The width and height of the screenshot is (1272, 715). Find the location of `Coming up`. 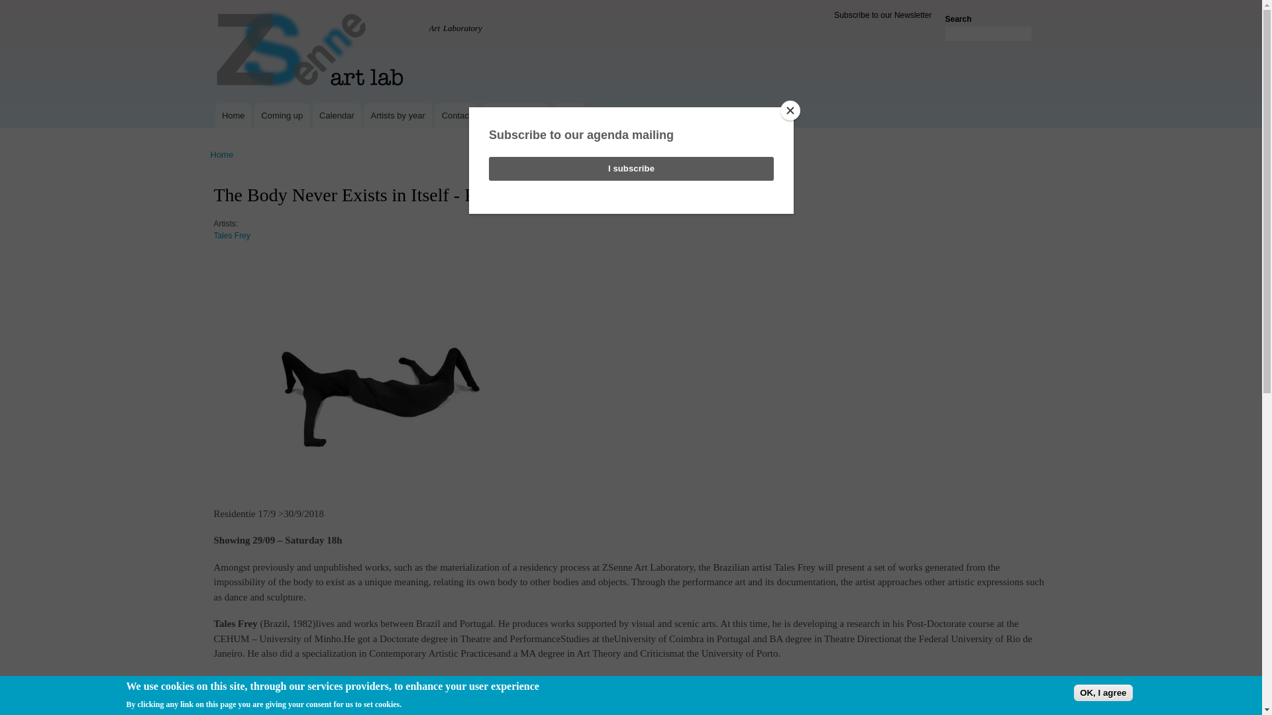

Coming up is located at coordinates (282, 115).